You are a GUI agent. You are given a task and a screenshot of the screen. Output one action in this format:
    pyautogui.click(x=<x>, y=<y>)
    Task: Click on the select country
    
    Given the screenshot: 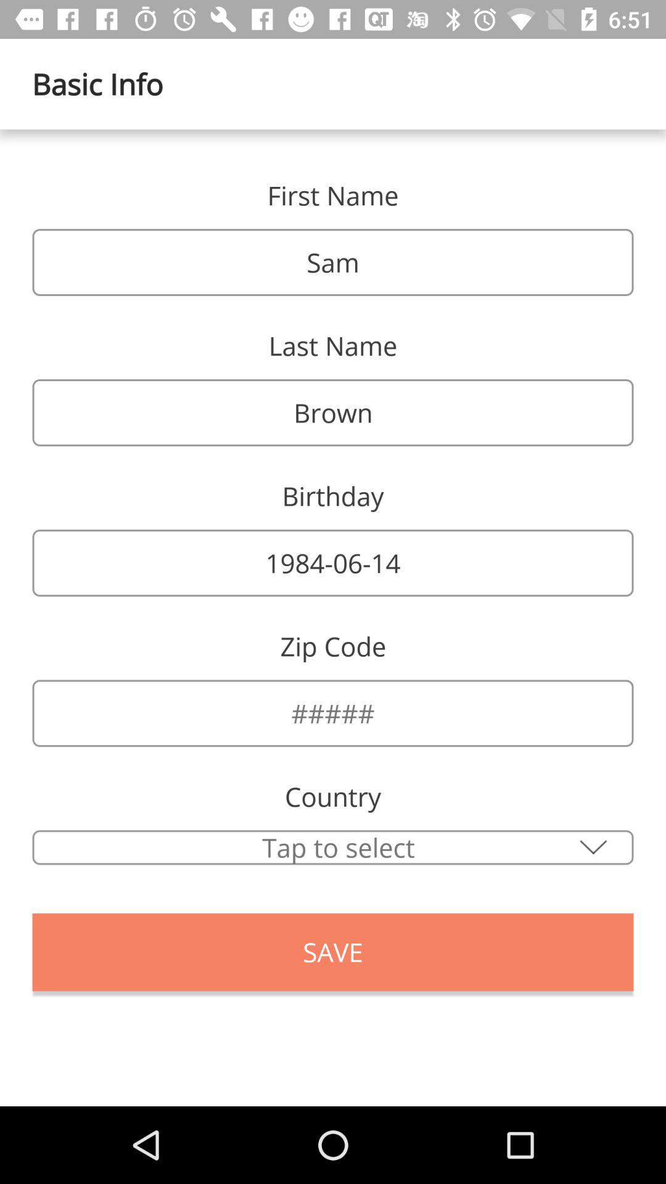 What is the action you would take?
    pyautogui.click(x=333, y=847)
    